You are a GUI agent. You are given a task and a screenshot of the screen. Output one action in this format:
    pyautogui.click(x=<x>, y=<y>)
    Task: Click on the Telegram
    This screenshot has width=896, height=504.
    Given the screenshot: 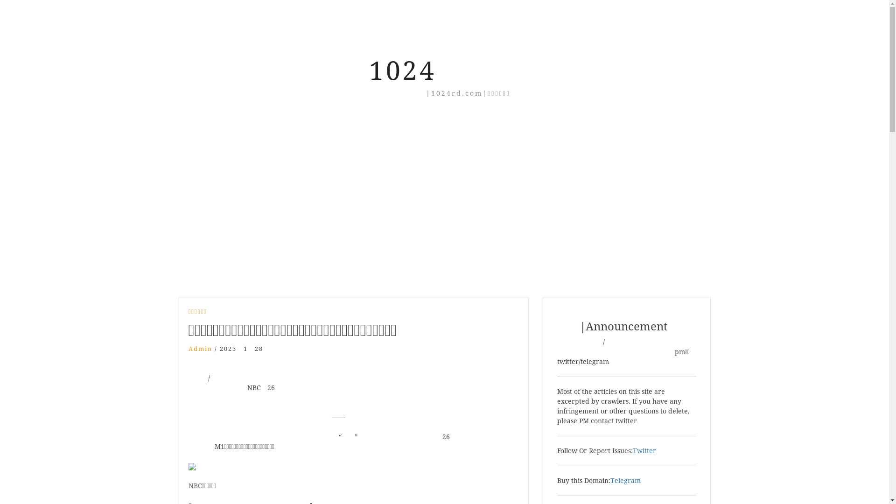 What is the action you would take?
    pyautogui.click(x=625, y=481)
    